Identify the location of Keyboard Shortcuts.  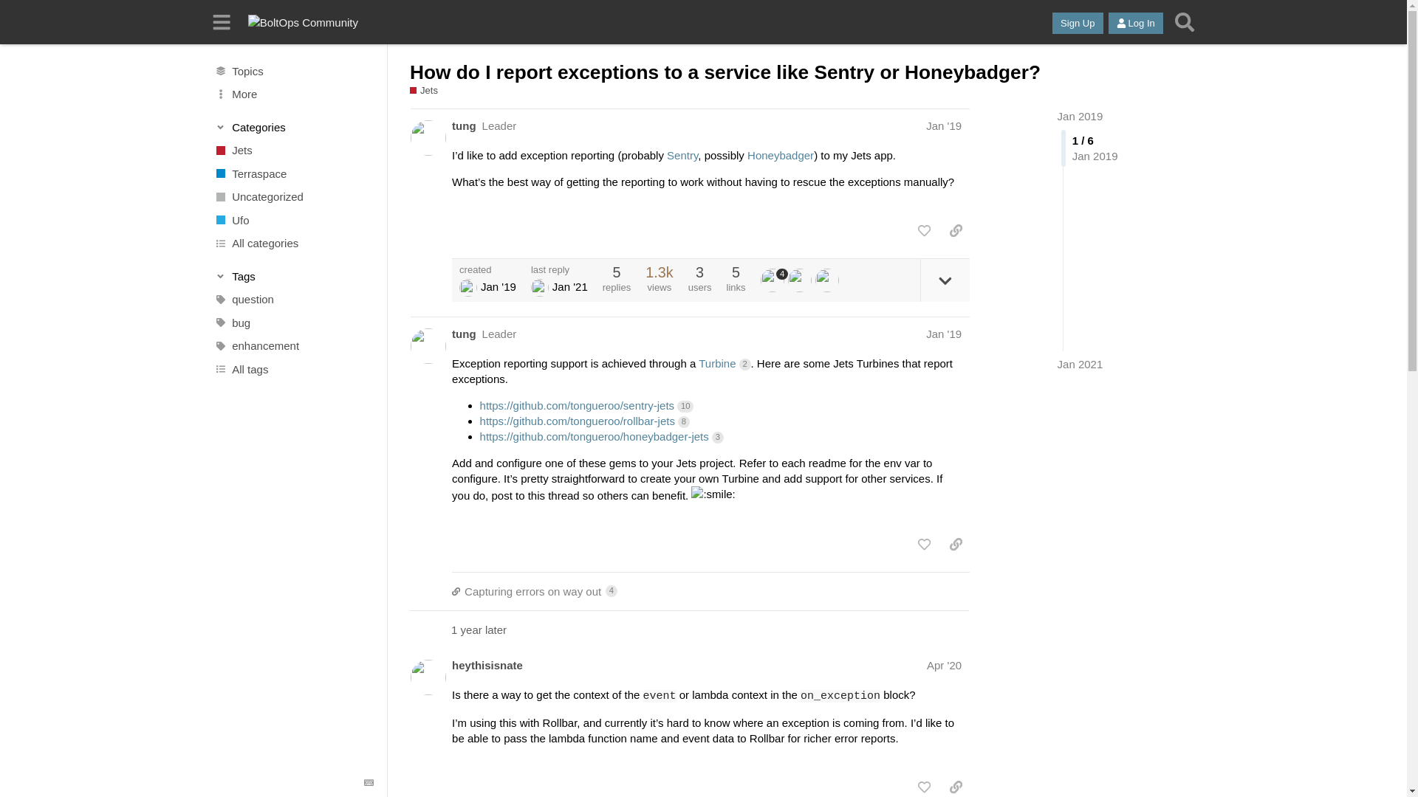
(369, 783).